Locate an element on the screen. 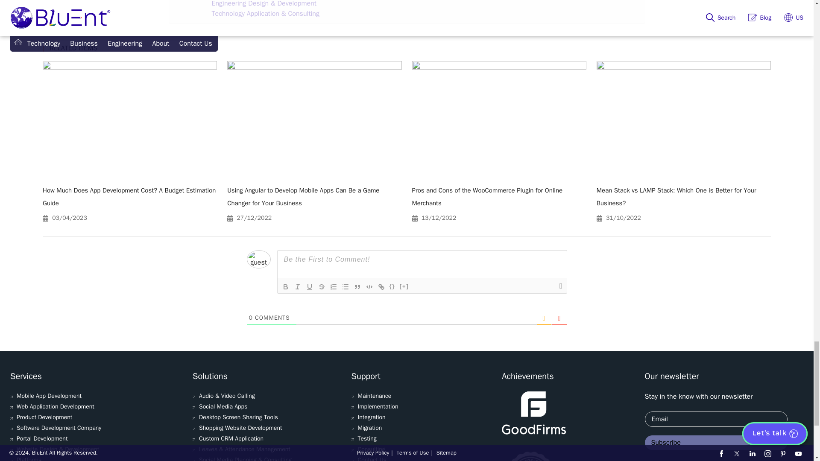 This screenshot has height=461, width=820. Underline is located at coordinates (309, 286).